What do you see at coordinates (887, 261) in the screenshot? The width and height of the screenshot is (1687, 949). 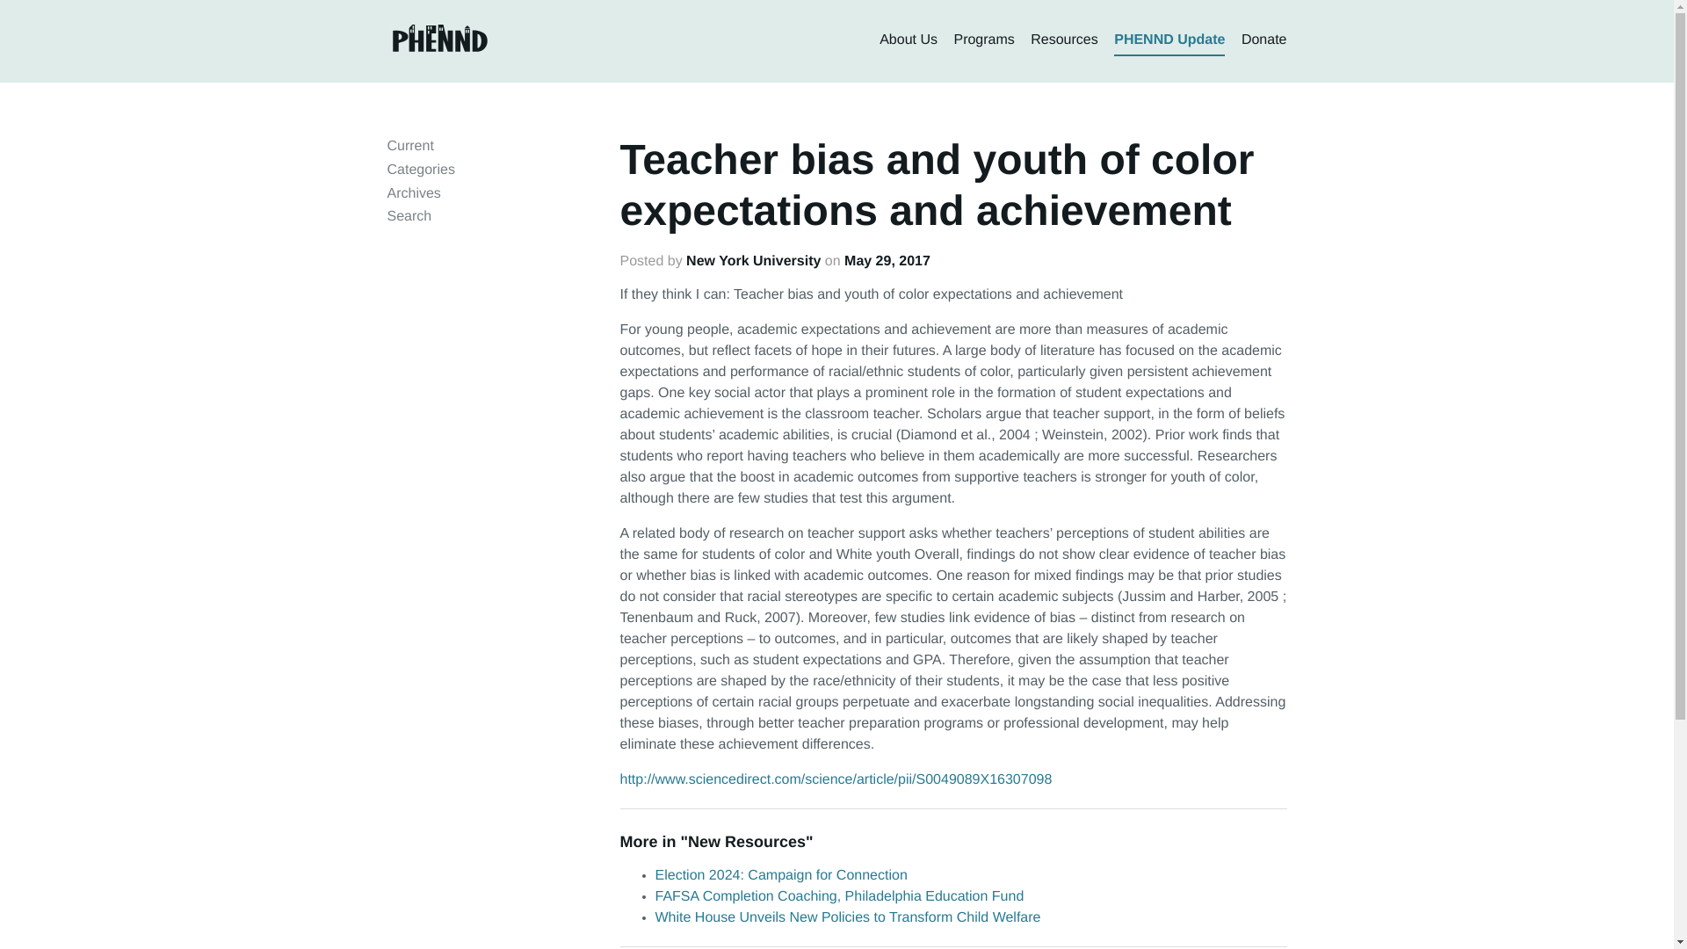 I see `May 29, 2017` at bounding box center [887, 261].